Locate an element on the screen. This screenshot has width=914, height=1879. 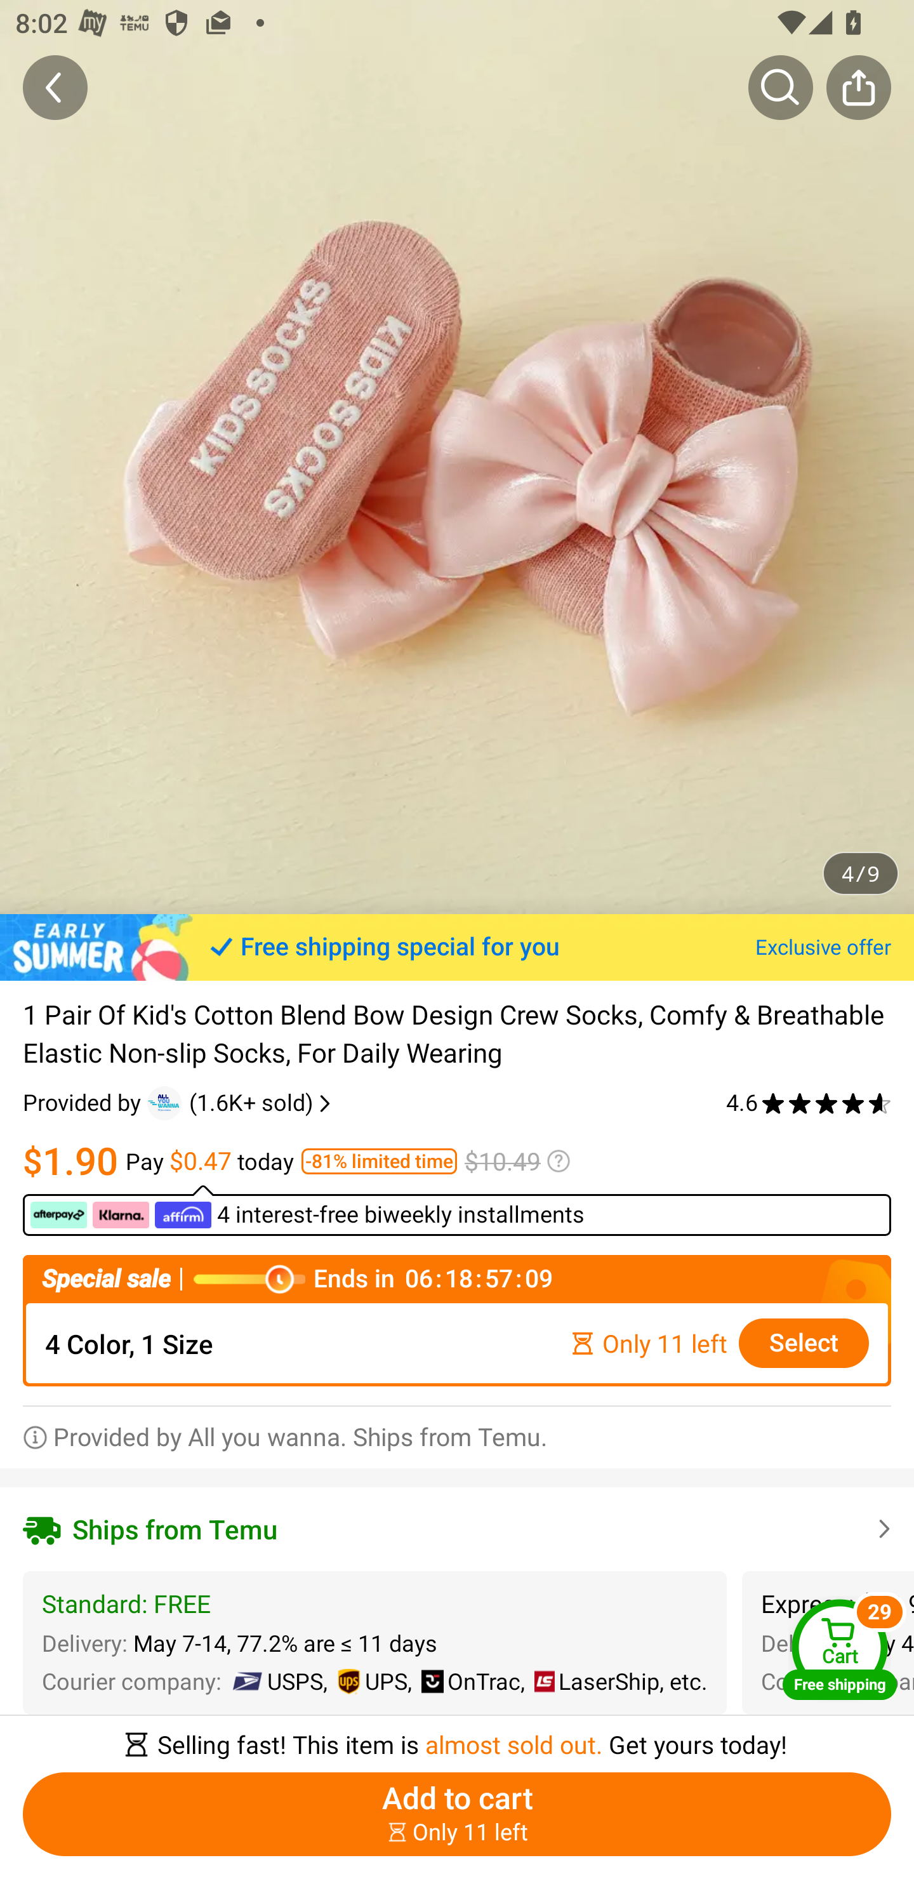
Add to cart ￼￼Only 11 left is located at coordinates (457, 1814).